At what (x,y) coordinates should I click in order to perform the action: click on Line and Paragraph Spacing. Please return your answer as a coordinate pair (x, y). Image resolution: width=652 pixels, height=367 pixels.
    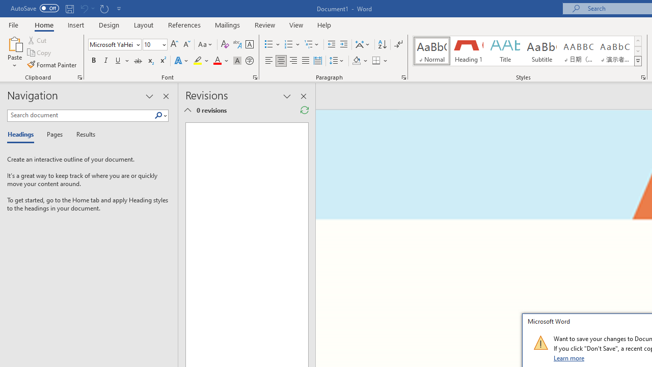
    Looking at the image, I should click on (337, 61).